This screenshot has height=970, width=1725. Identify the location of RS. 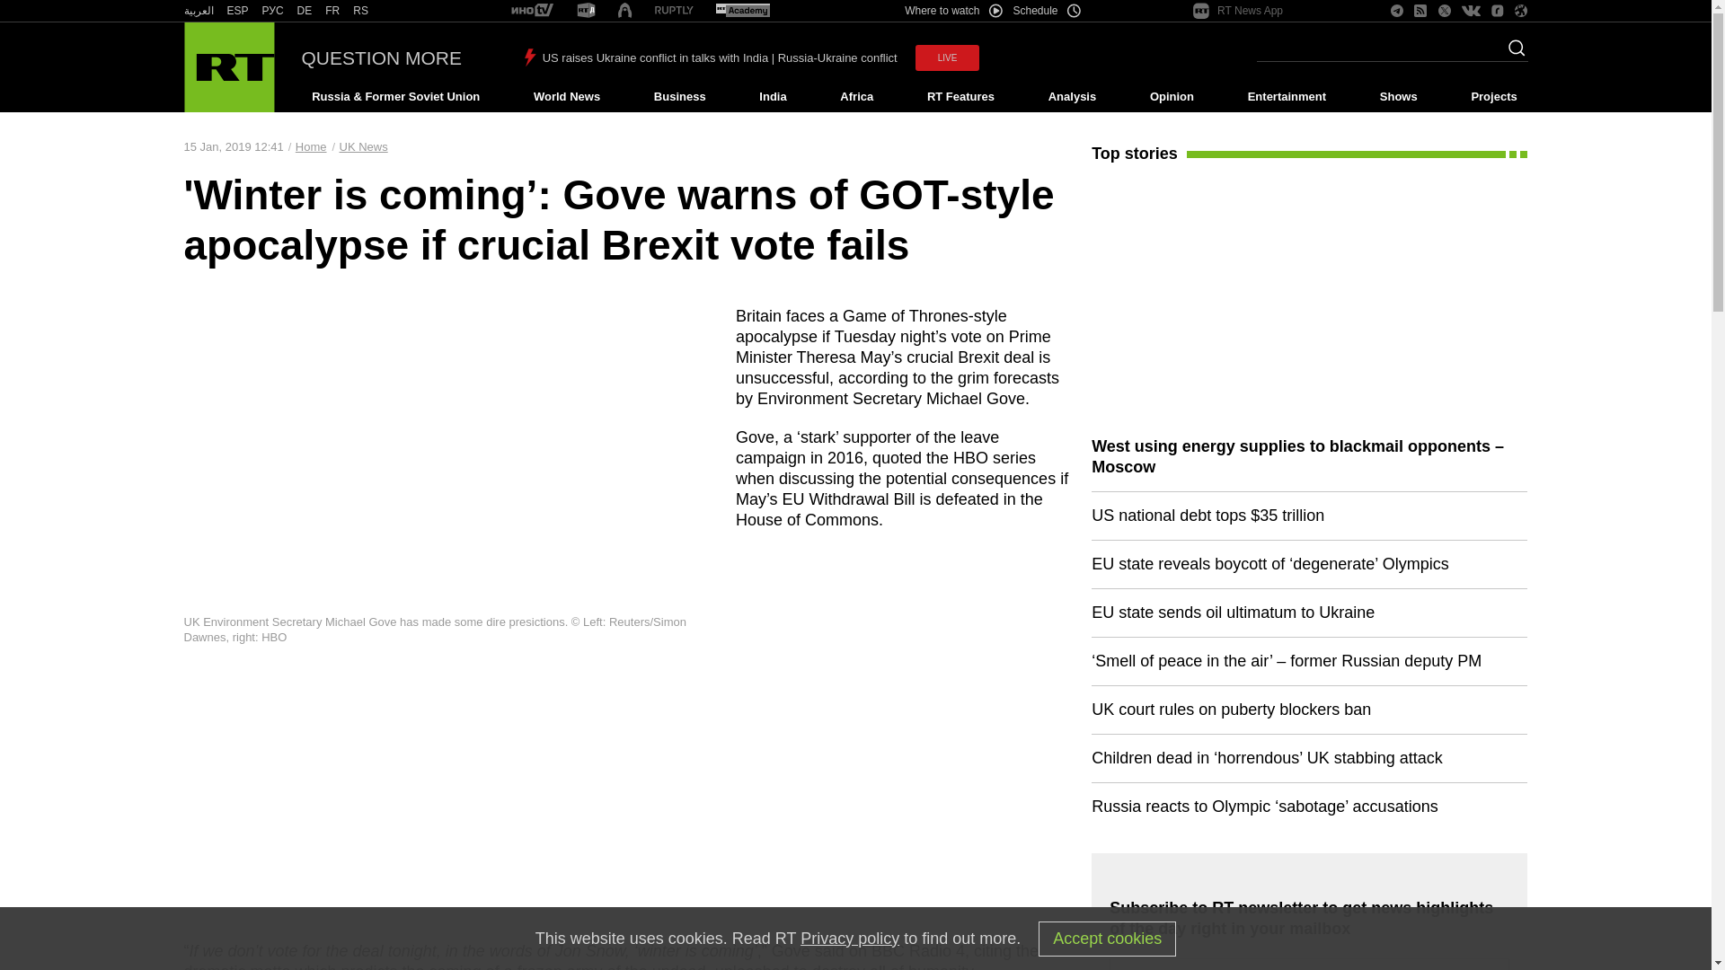
(361, 11).